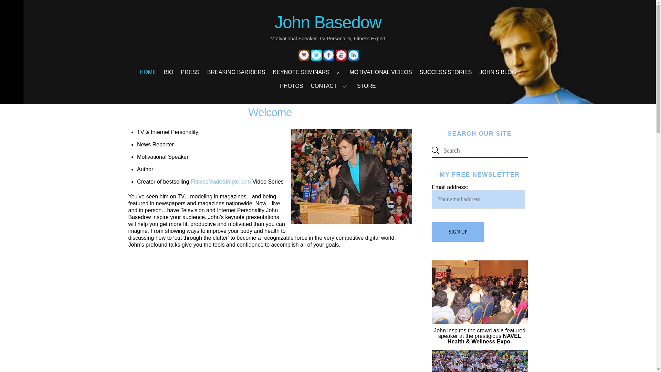 Image resolution: width=661 pixels, height=372 pixels. Describe the element at coordinates (458, 231) in the screenshot. I see `Sign up` at that location.